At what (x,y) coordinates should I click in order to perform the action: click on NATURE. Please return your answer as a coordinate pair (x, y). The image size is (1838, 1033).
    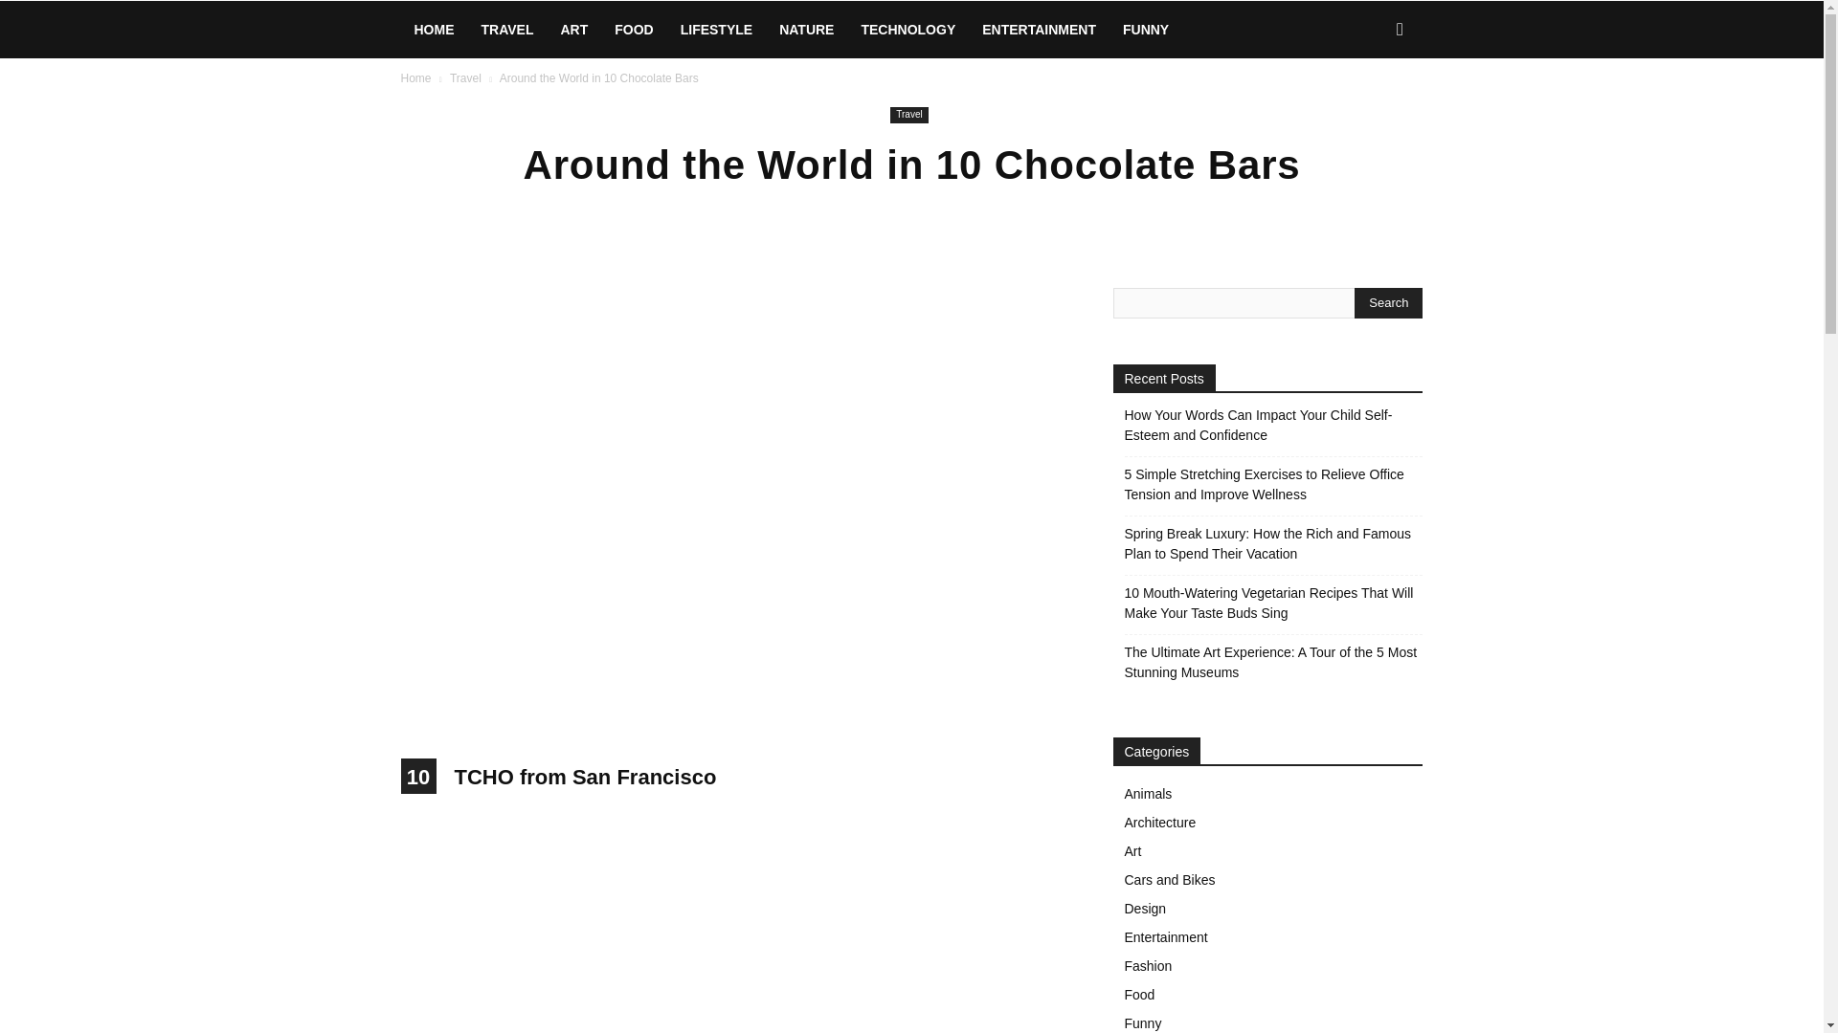
    Looking at the image, I should click on (806, 29).